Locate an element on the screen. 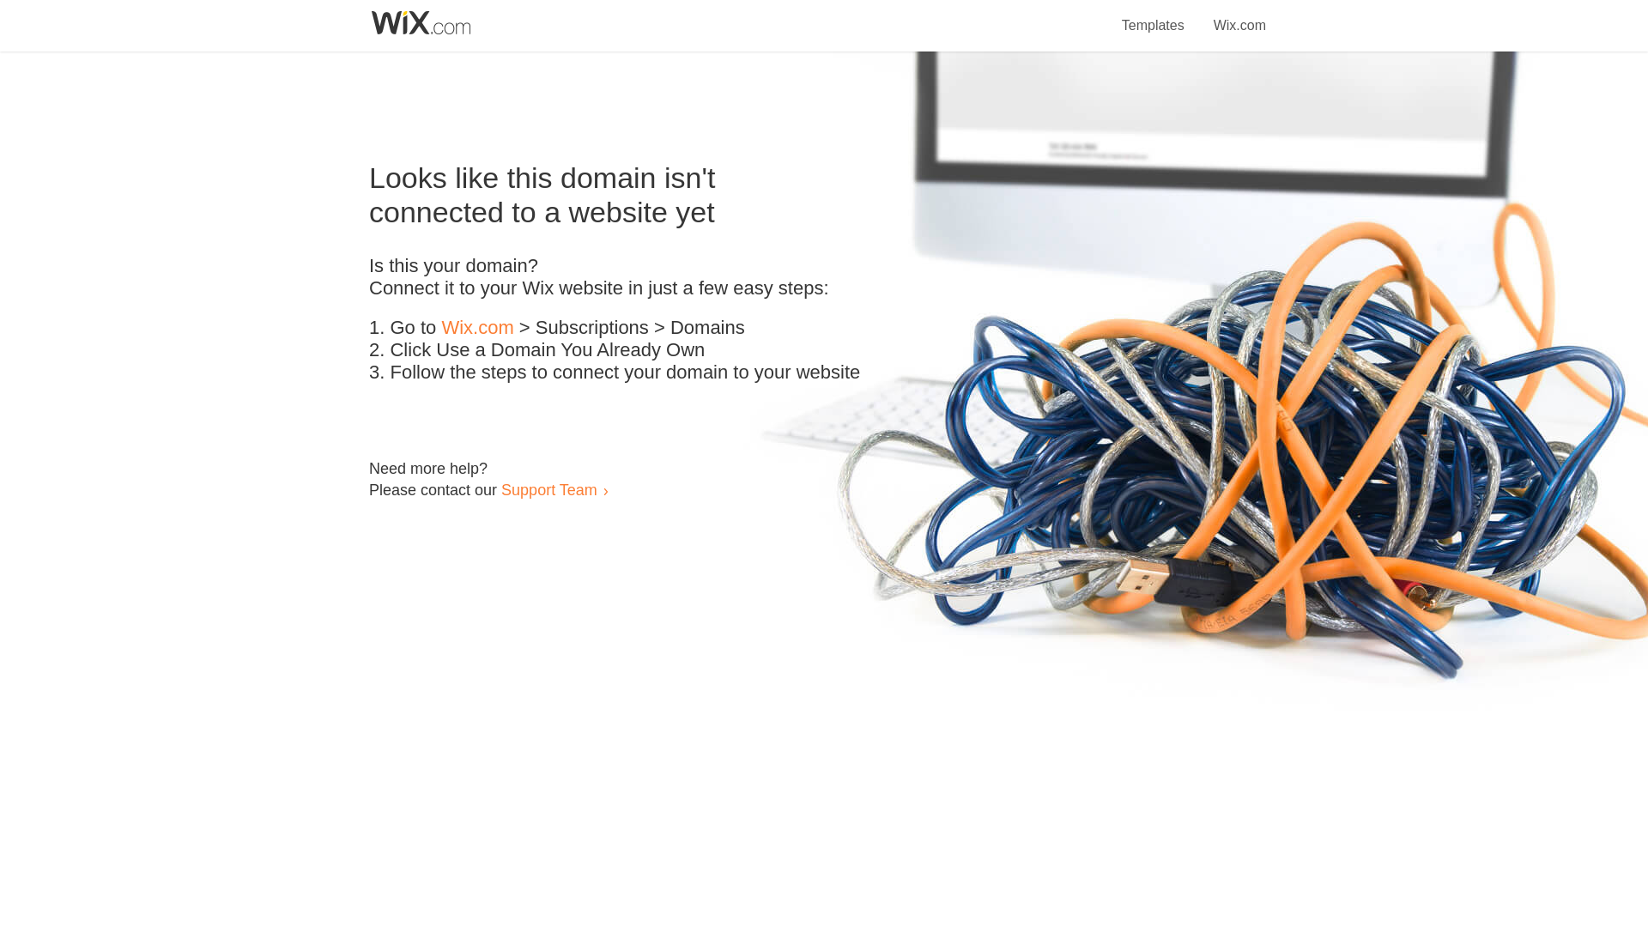 The height and width of the screenshot is (927, 1648). Support Team is located at coordinates (548, 489).